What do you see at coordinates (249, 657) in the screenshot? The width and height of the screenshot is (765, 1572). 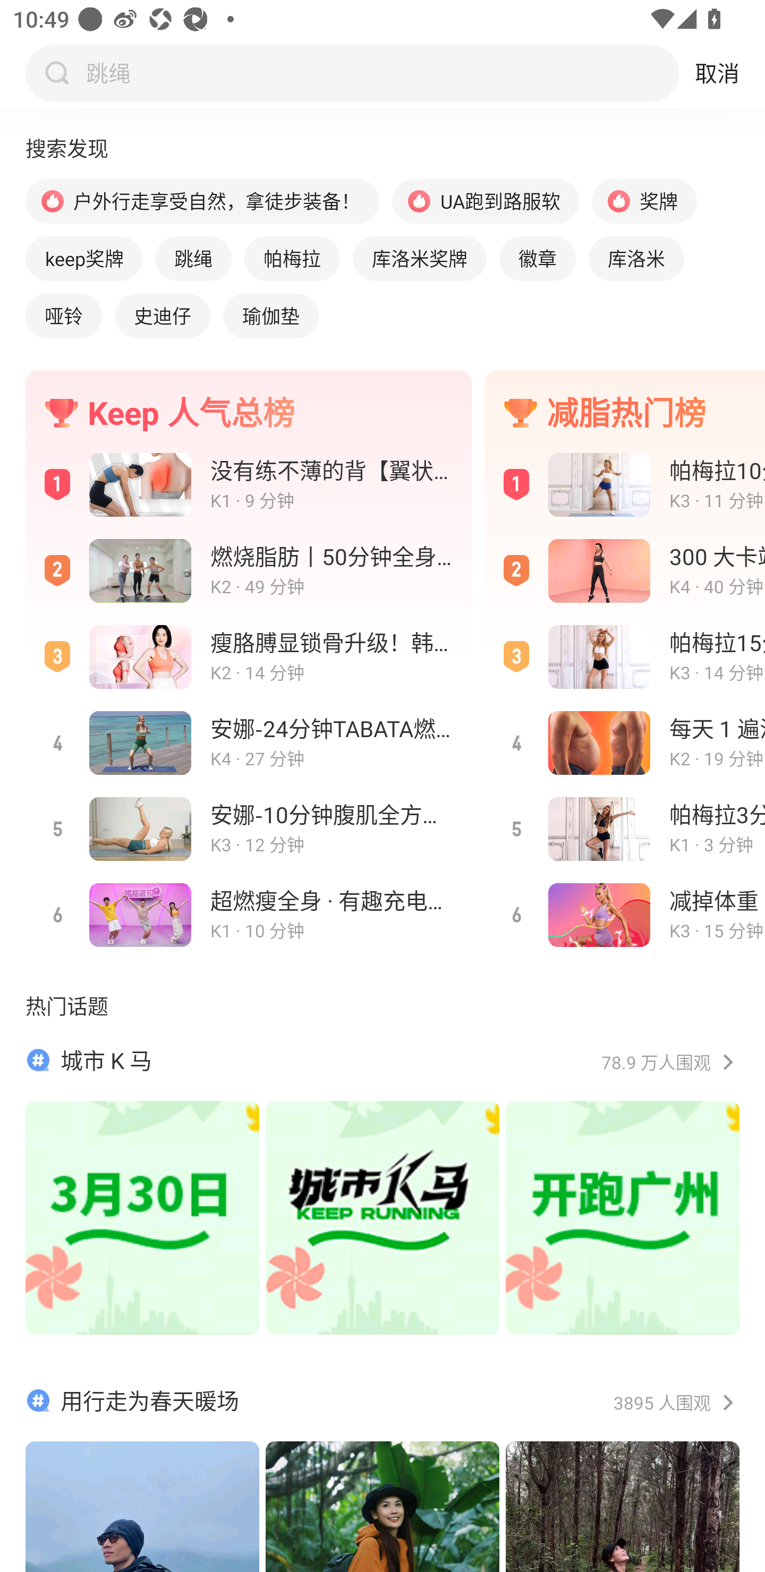 I see `热门课榜 热门课榜 瘦胳膊显锁骨升级！韩小四 14 分钟打造迷人肩臂 K2 · 14 分钟` at bounding box center [249, 657].